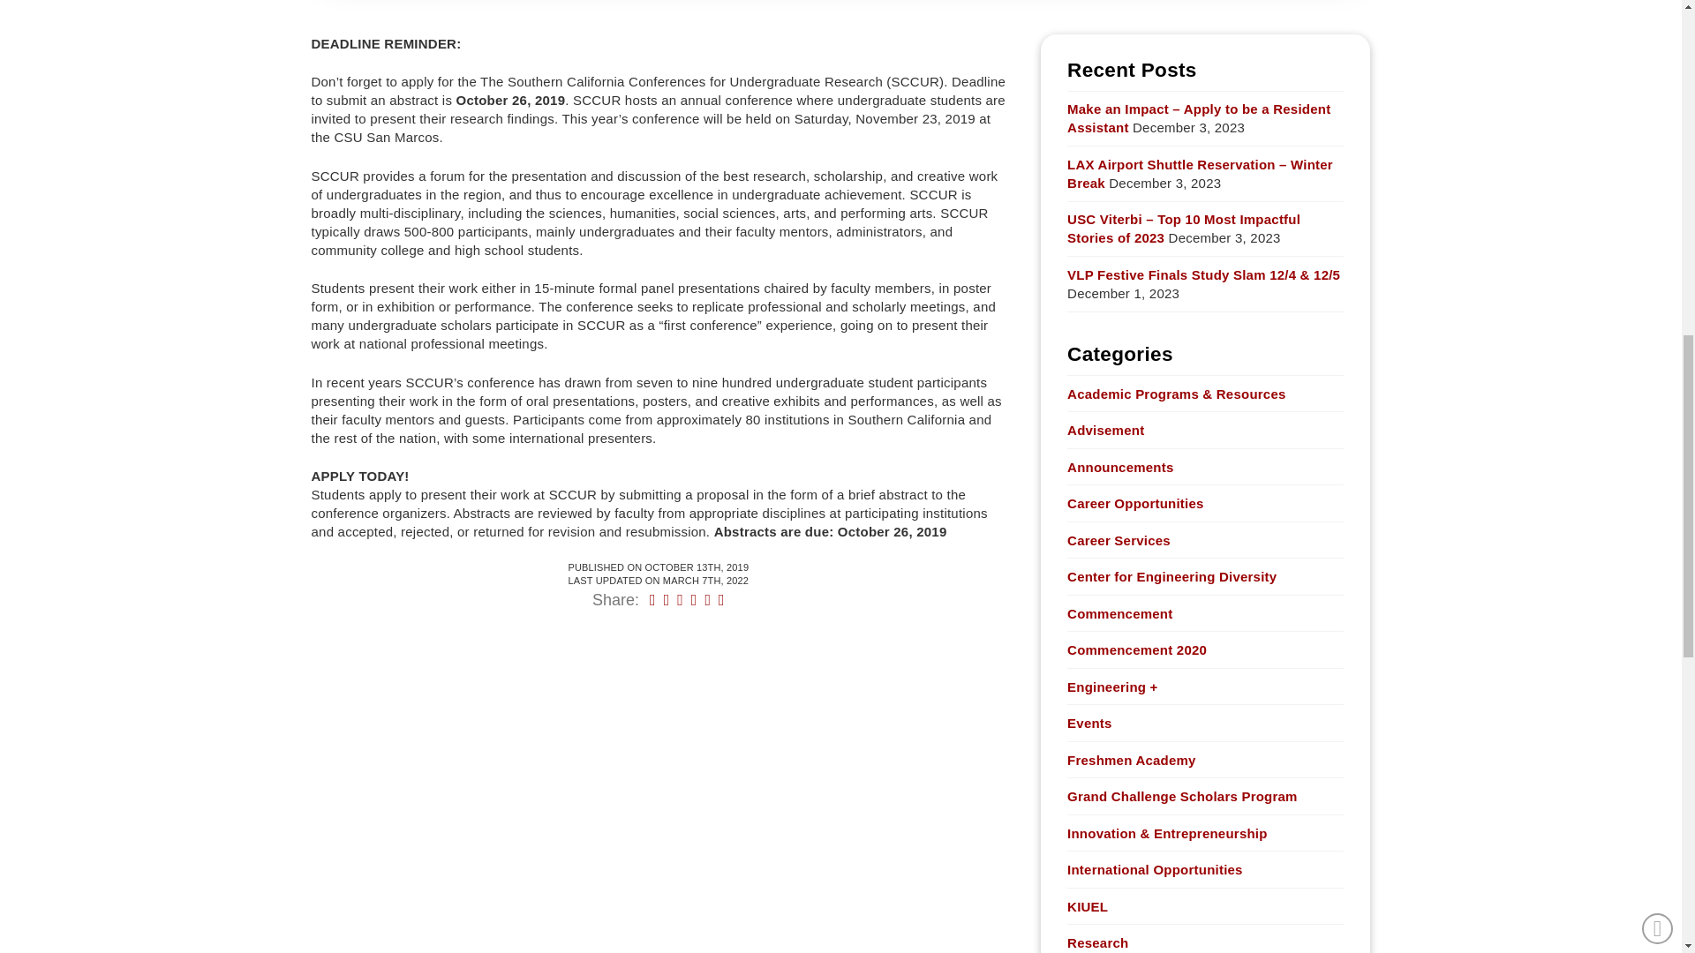  What do you see at coordinates (1183, 796) in the screenshot?
I see `Grand Challenge Scholars Program` at bounding box center [1183, 796].